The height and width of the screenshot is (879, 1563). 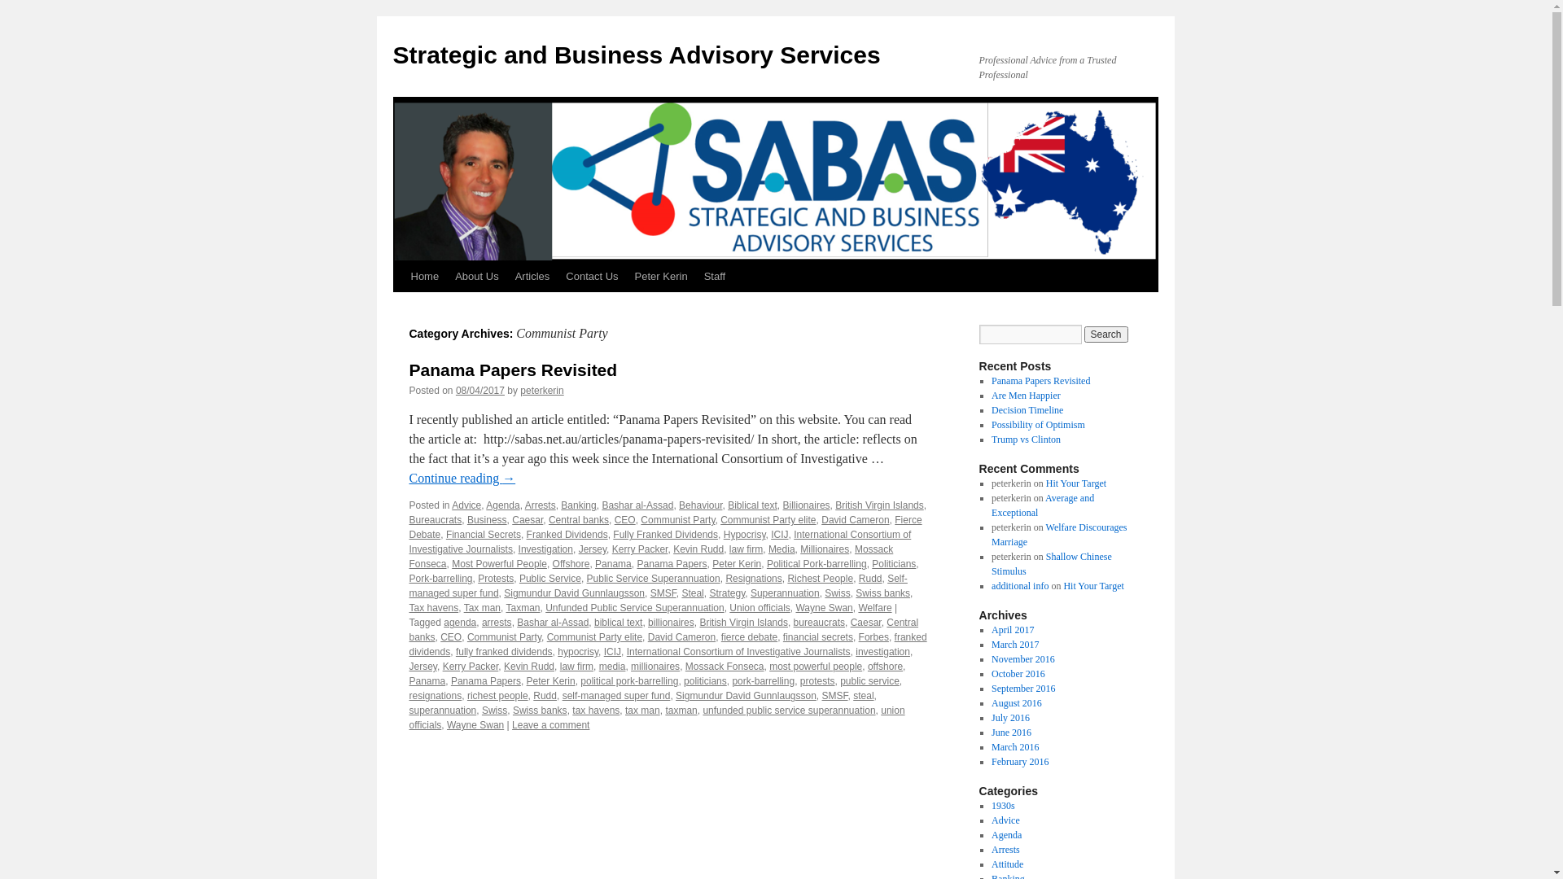 What do you see at coordinates (700, 505) in the screenshot?
I see `Behaviour` at bounding box center [700, 505].